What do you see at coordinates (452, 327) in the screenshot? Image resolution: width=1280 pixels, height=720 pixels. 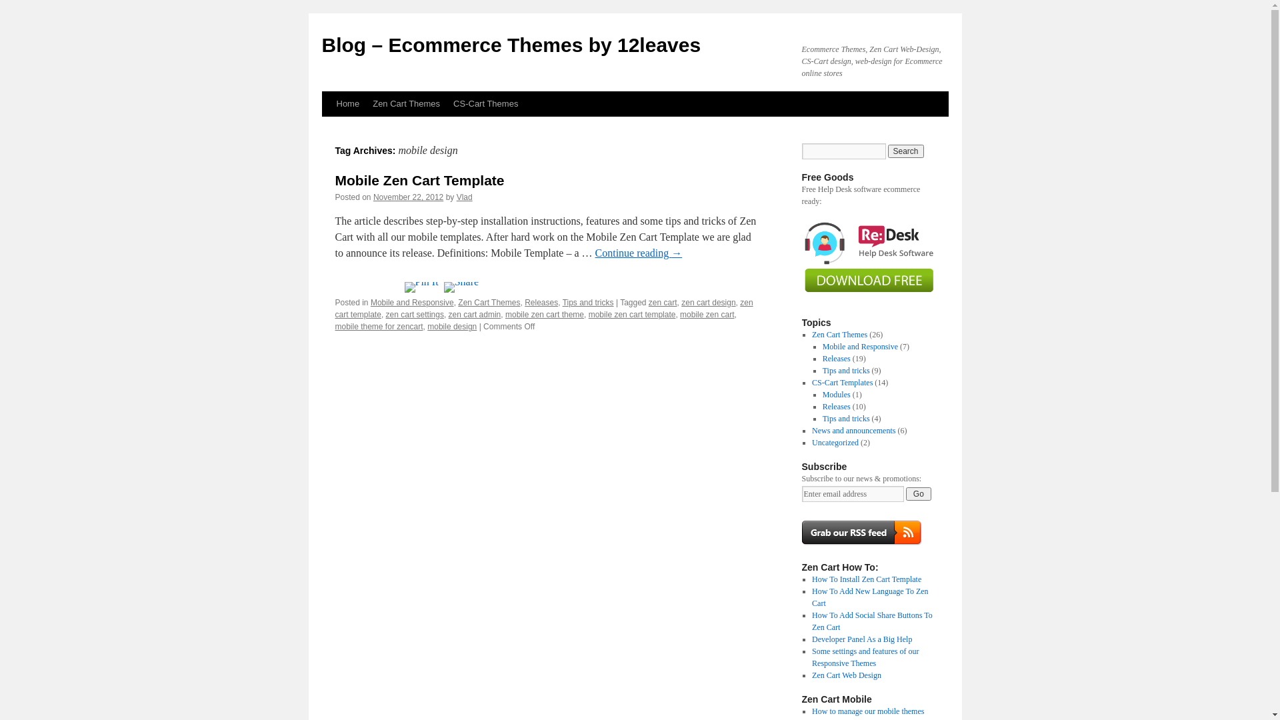 I see `mobile design` at bounding box center [452, 327].